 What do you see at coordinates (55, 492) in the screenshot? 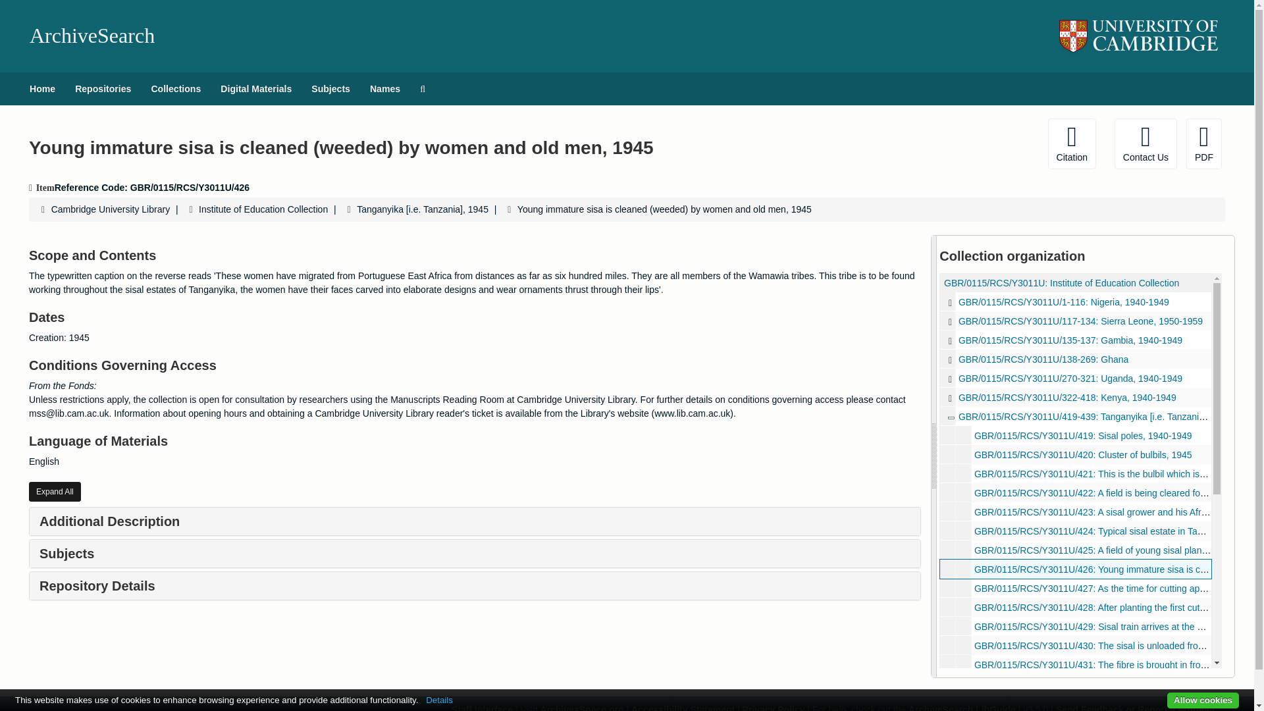
I see `Expand All` at bounding box center [55, 492].